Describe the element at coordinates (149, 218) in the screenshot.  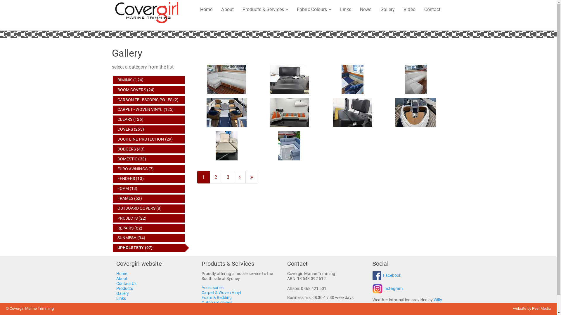
I see `PROJECTS (22)` at that location.